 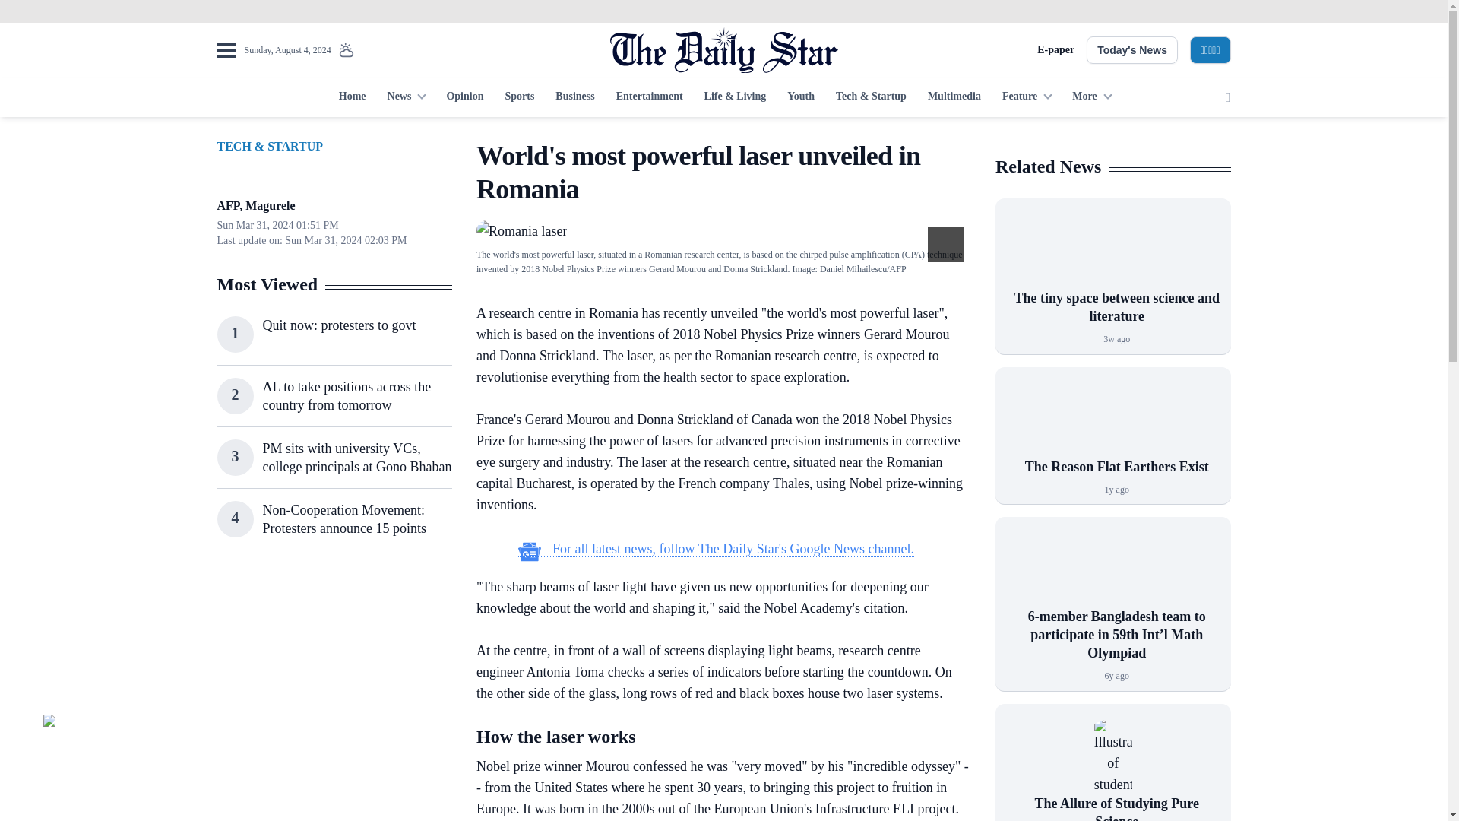 I want to click on Feature, so click(x=1027, y=97).